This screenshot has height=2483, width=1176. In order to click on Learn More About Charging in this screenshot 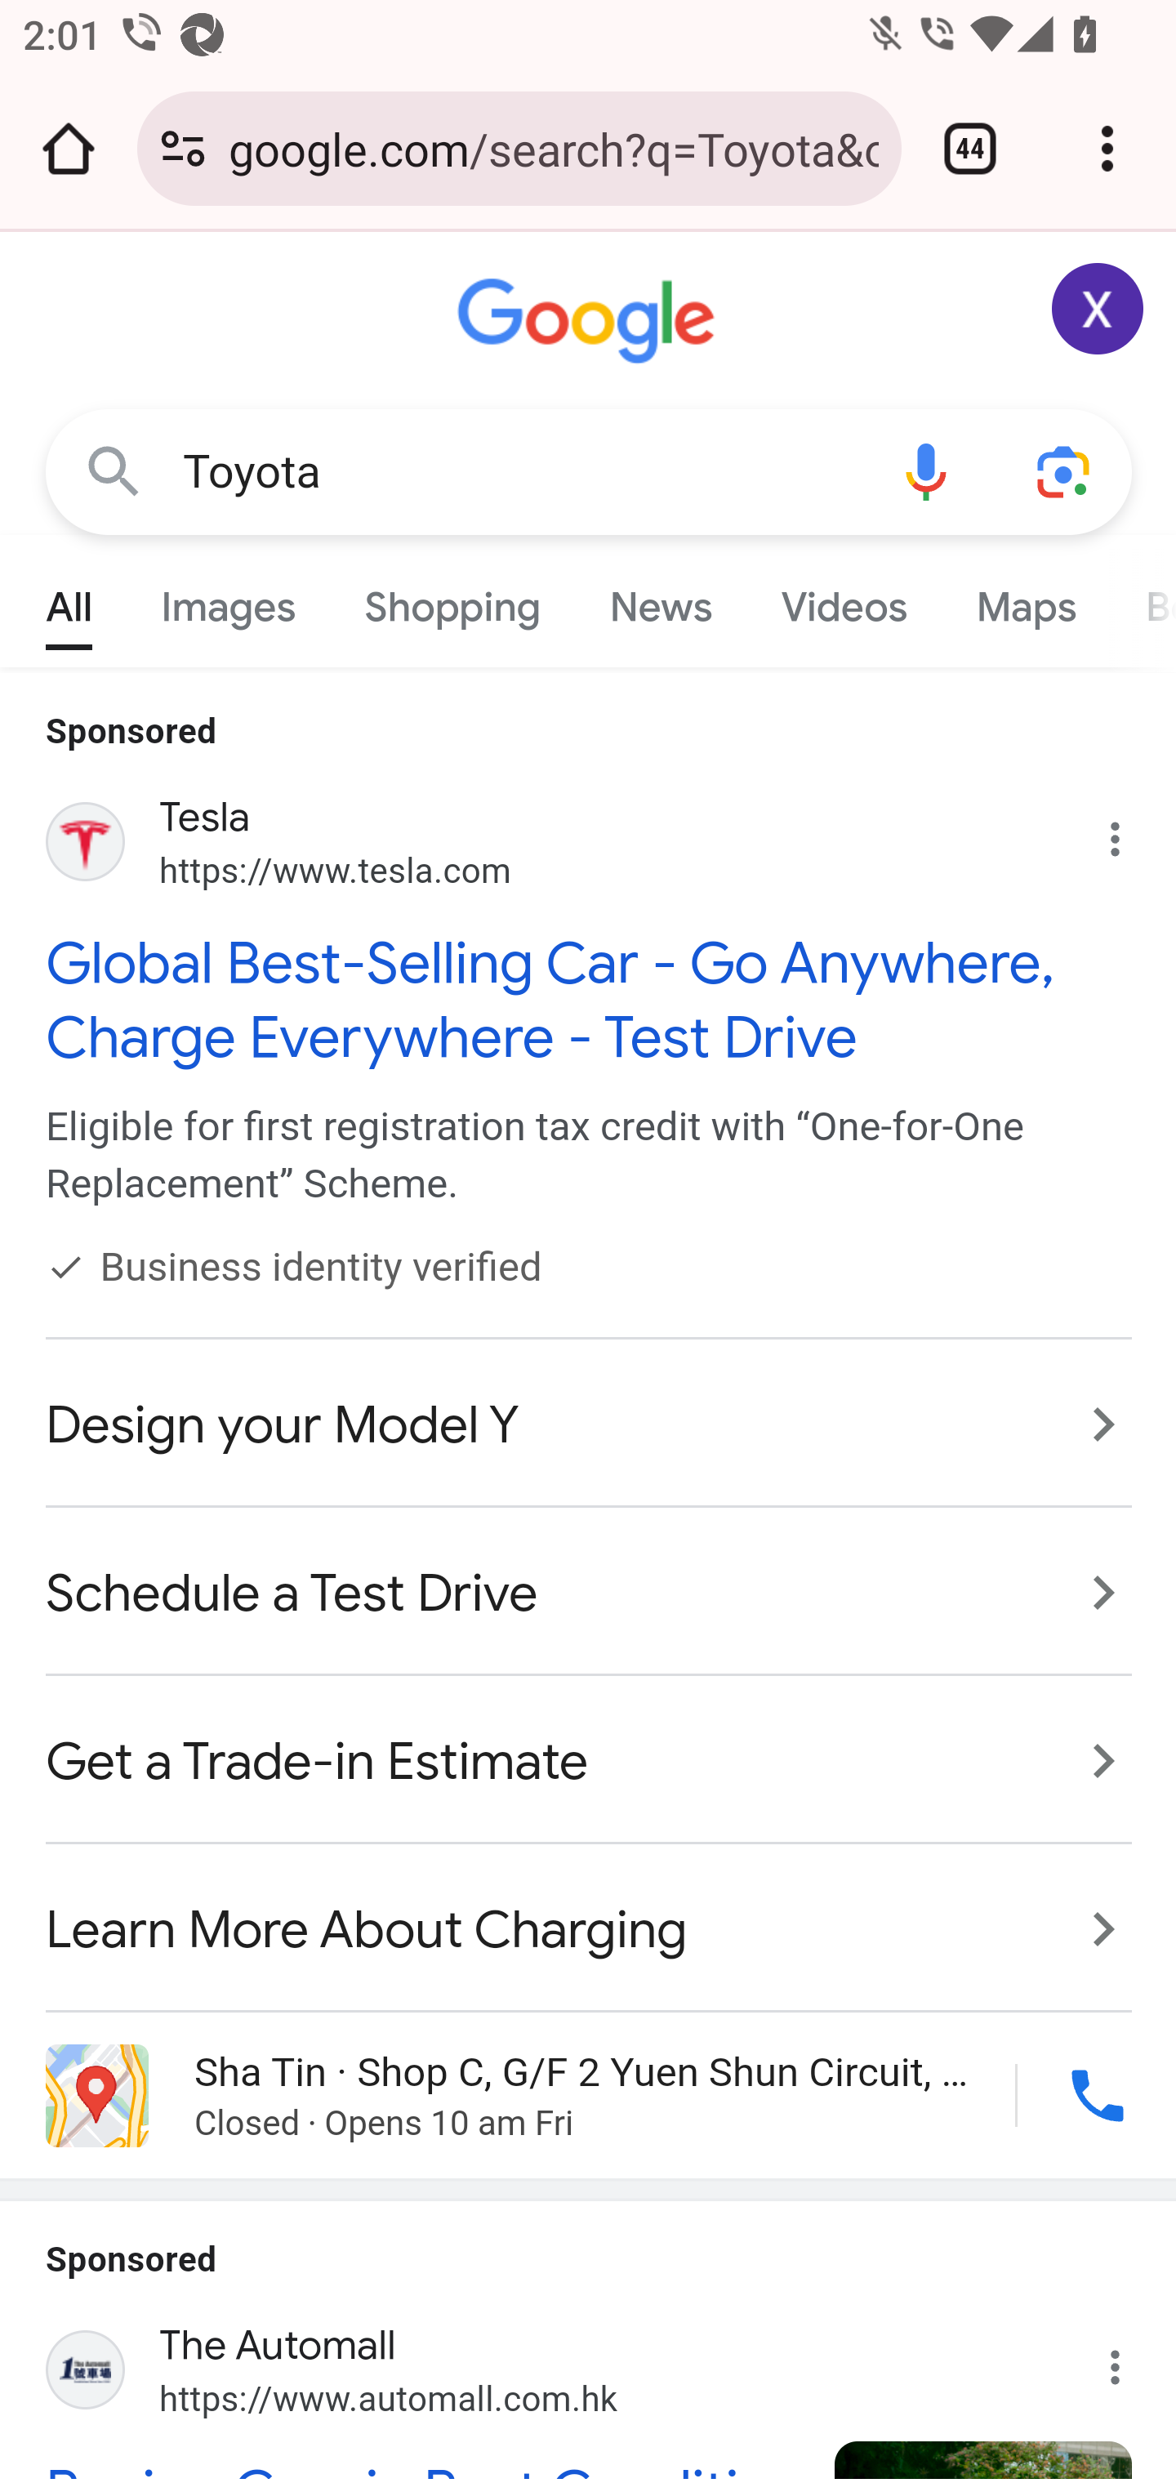, I will do `click(590, 1914)`.